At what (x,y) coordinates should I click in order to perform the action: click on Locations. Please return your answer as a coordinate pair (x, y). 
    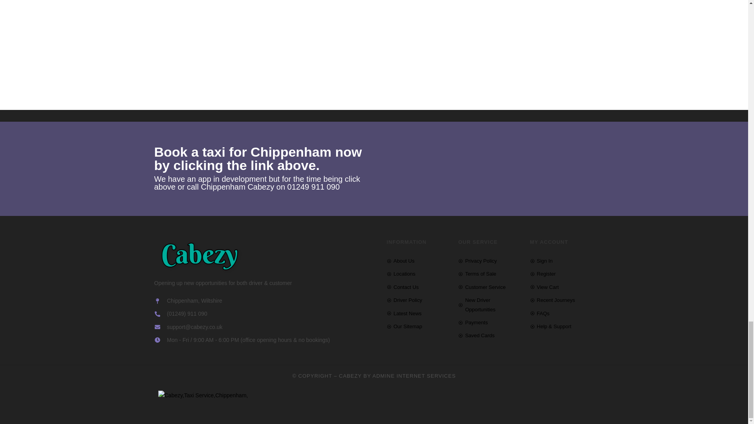
    Looking at the image, I should click on (418, 273).